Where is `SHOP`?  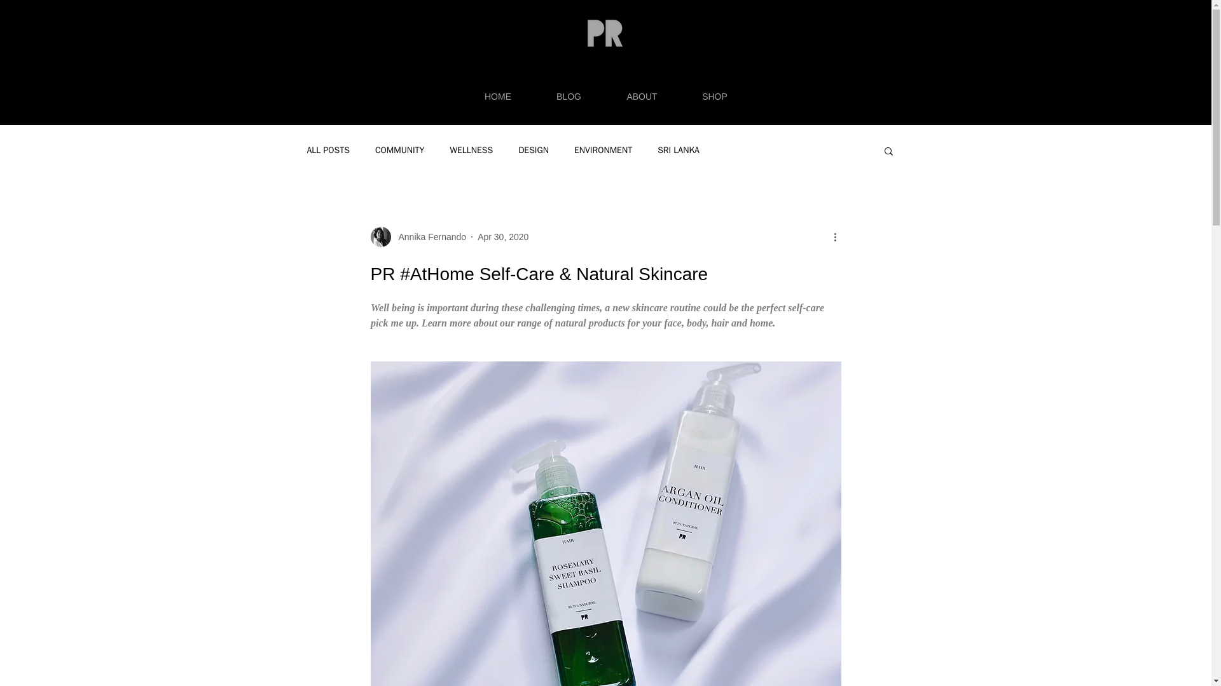
SHOP is located at coordinates (715, 97).